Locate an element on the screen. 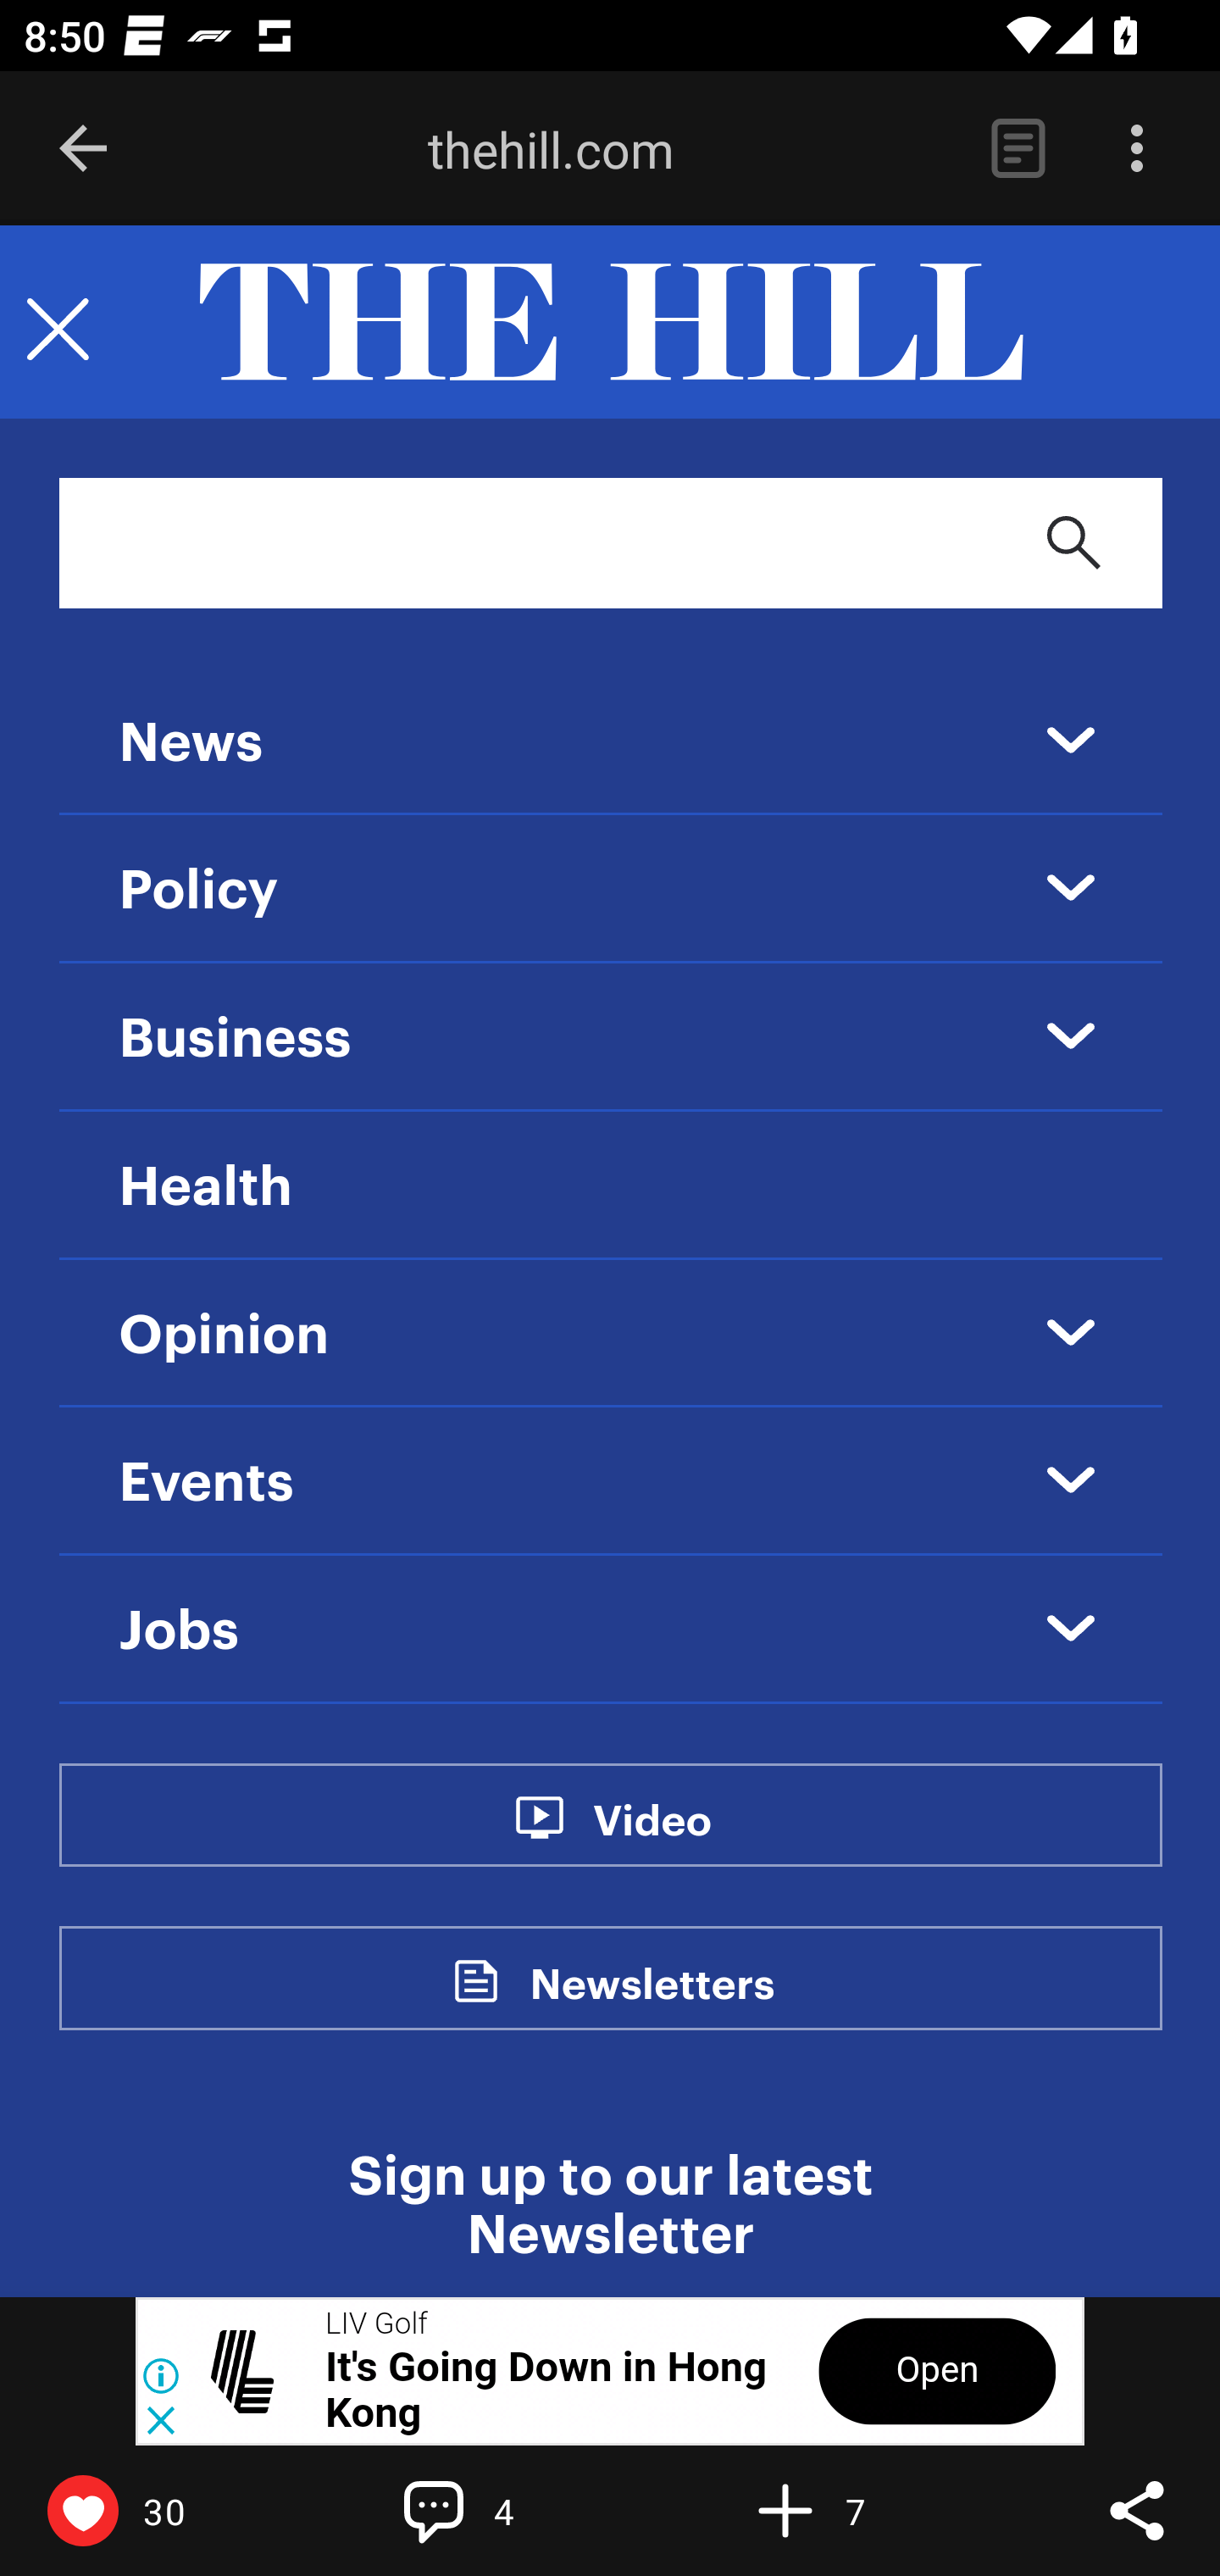  Flip into Magazine 7 is located at coordinates (856, 2510).